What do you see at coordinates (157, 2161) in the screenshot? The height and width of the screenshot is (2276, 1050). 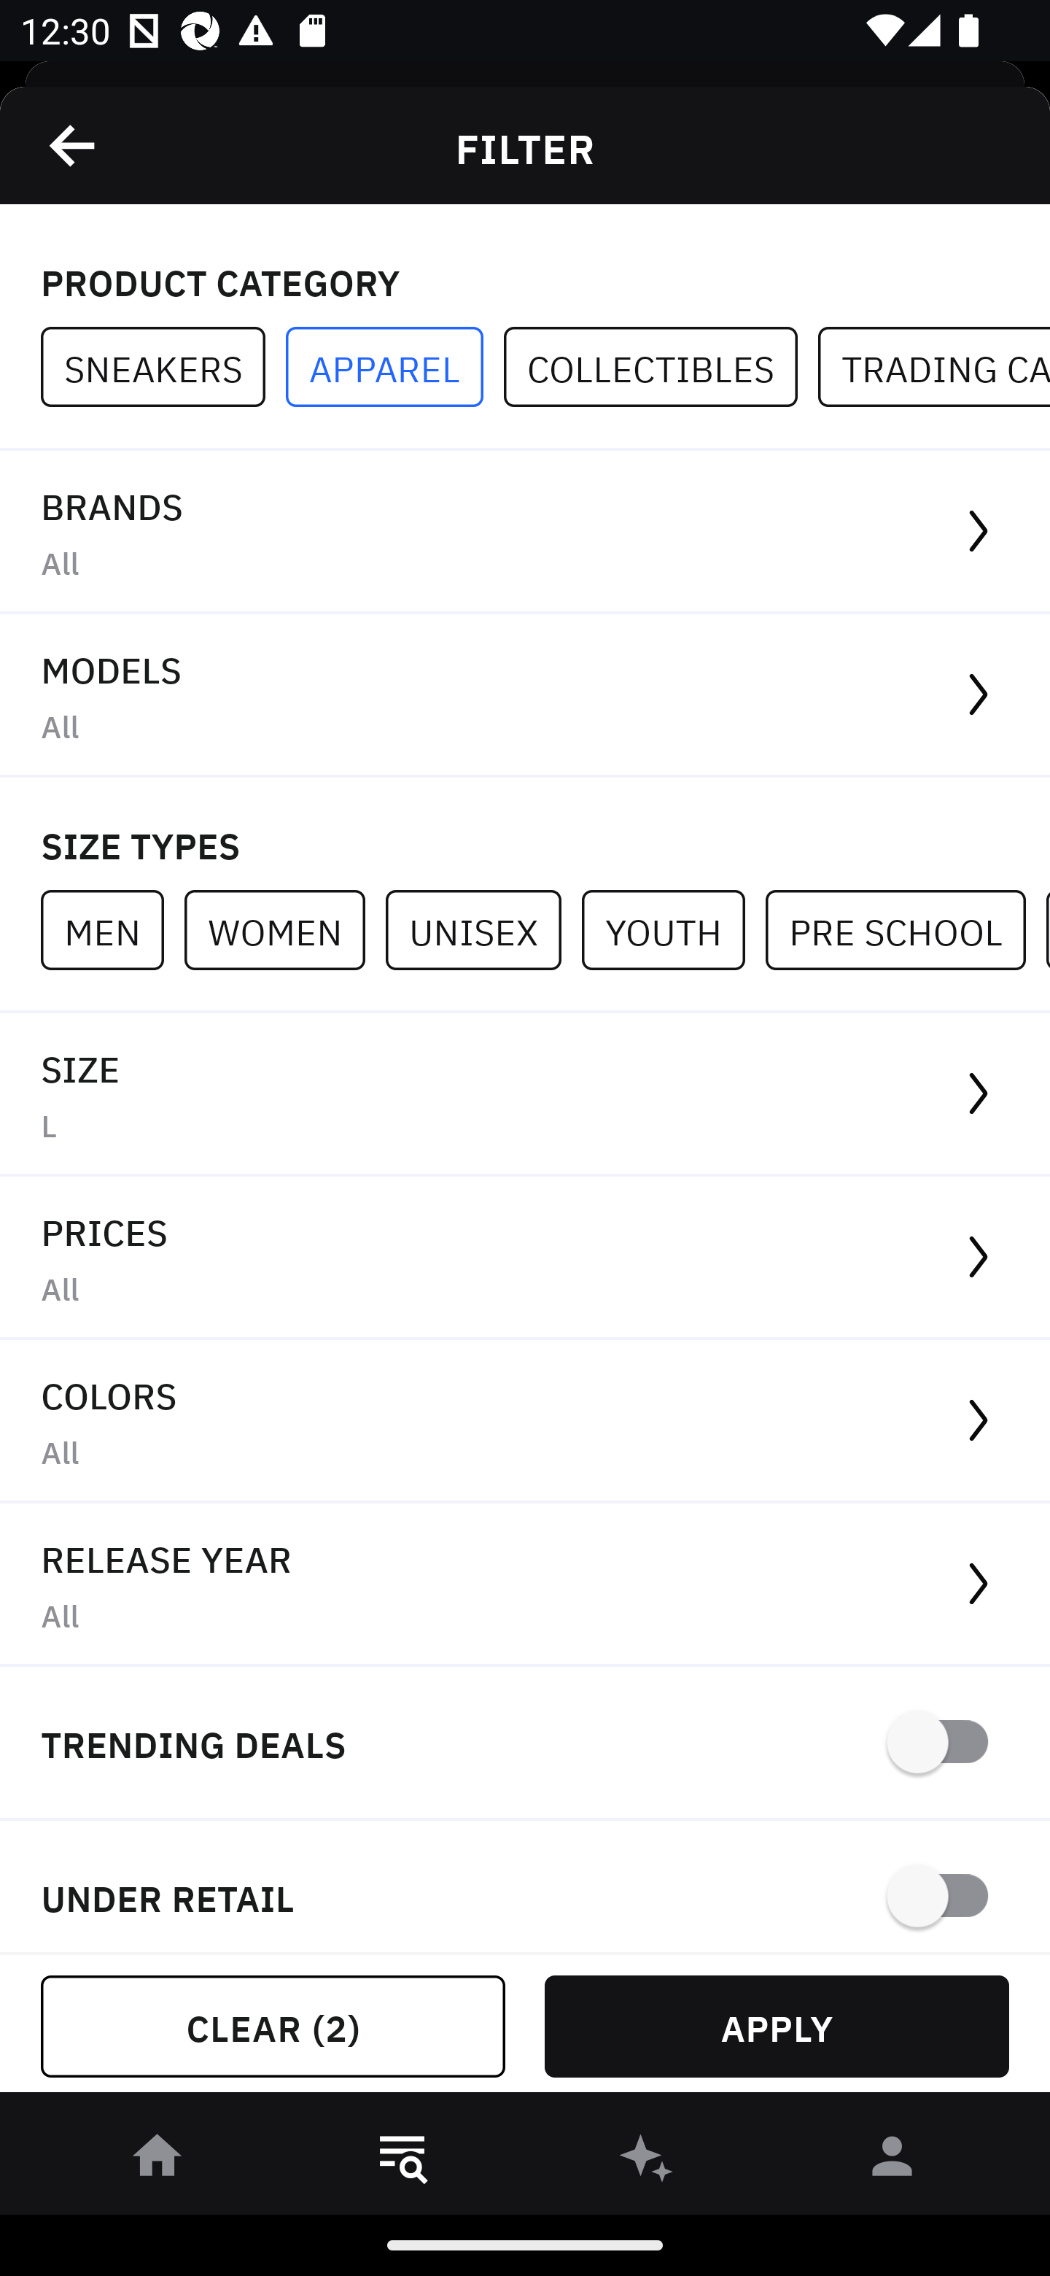 I see `󰋜` at bounding box center [157, 2161].